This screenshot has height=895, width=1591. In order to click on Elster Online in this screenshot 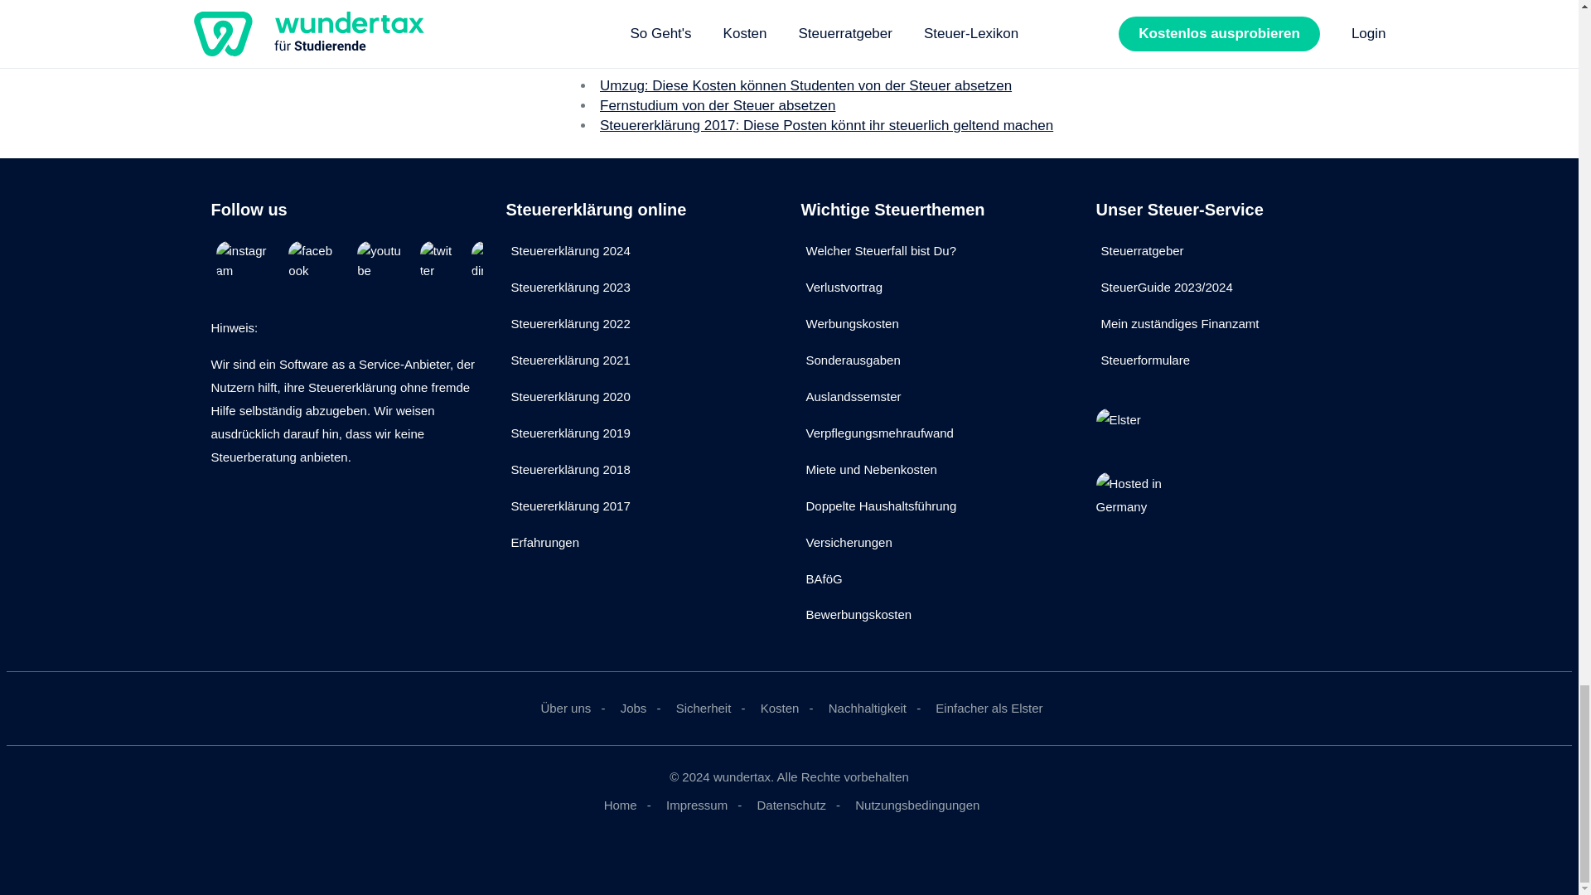, I will do `click(1134, 430)`.